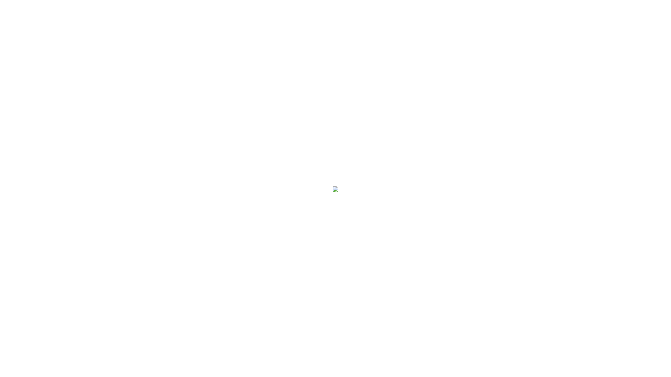 The image size is (671, 377). What do you see at coordinates (318, 168) in the screenshot?
I see `WOMENS PL` at bounding box center [318, 168].